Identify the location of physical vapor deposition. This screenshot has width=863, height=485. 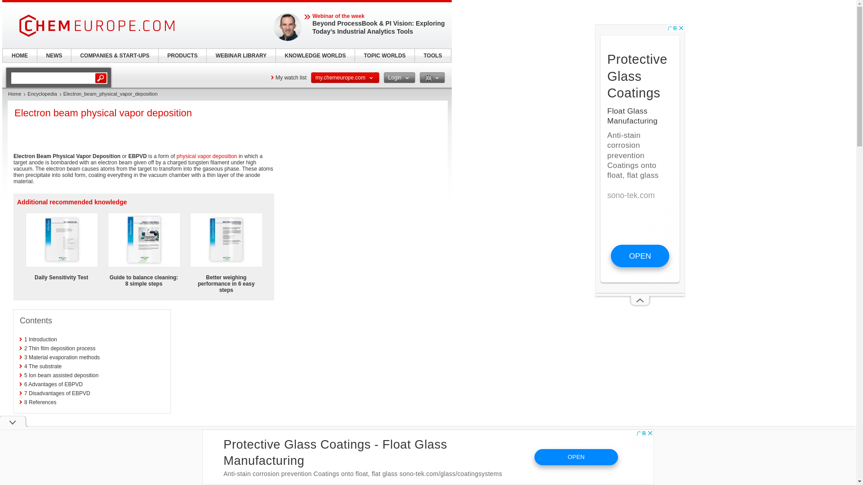
(77, 466).